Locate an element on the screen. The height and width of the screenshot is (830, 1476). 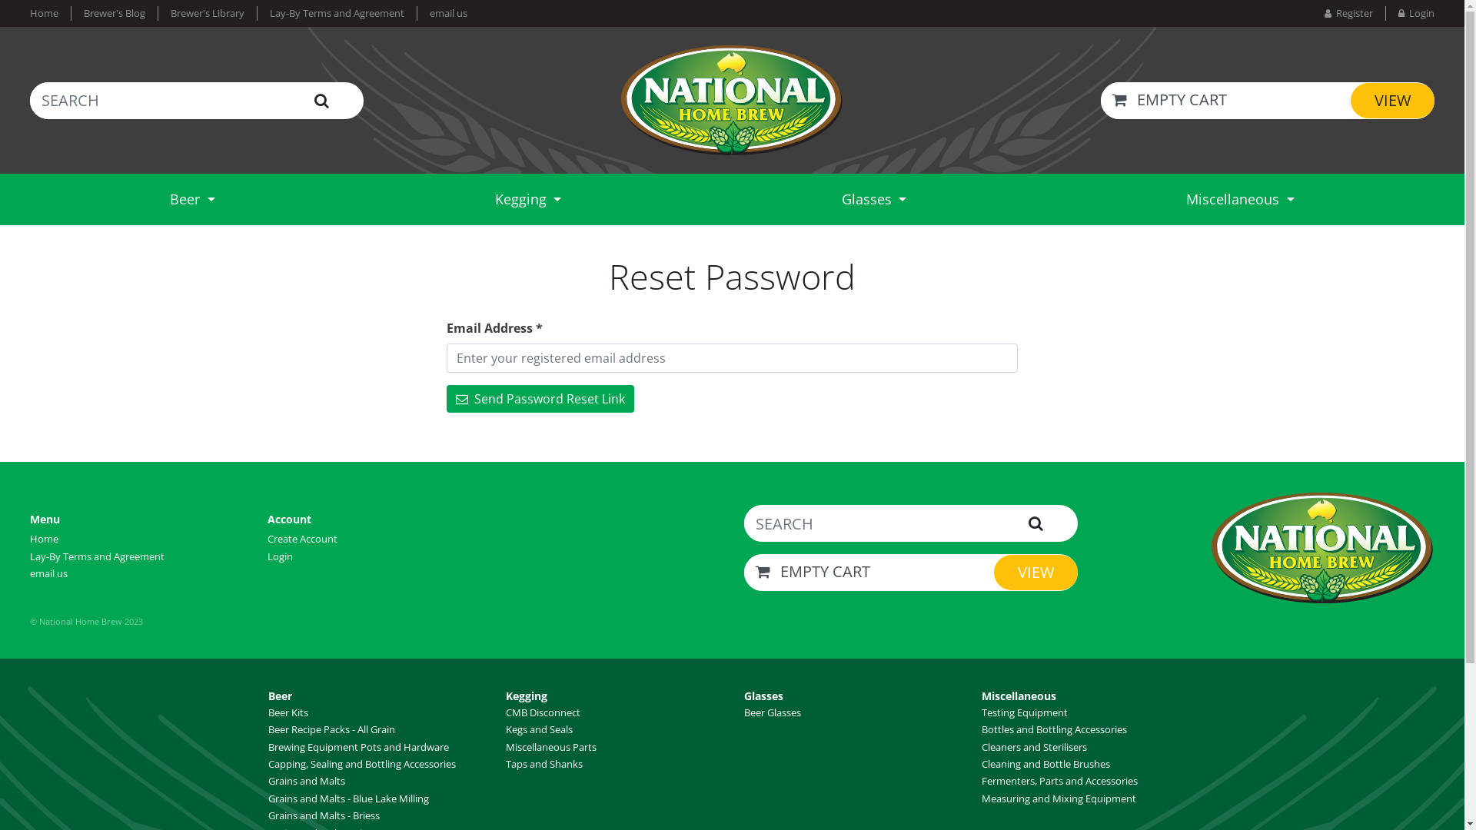
Kegs and Seals is located at coordinates (540, 729).